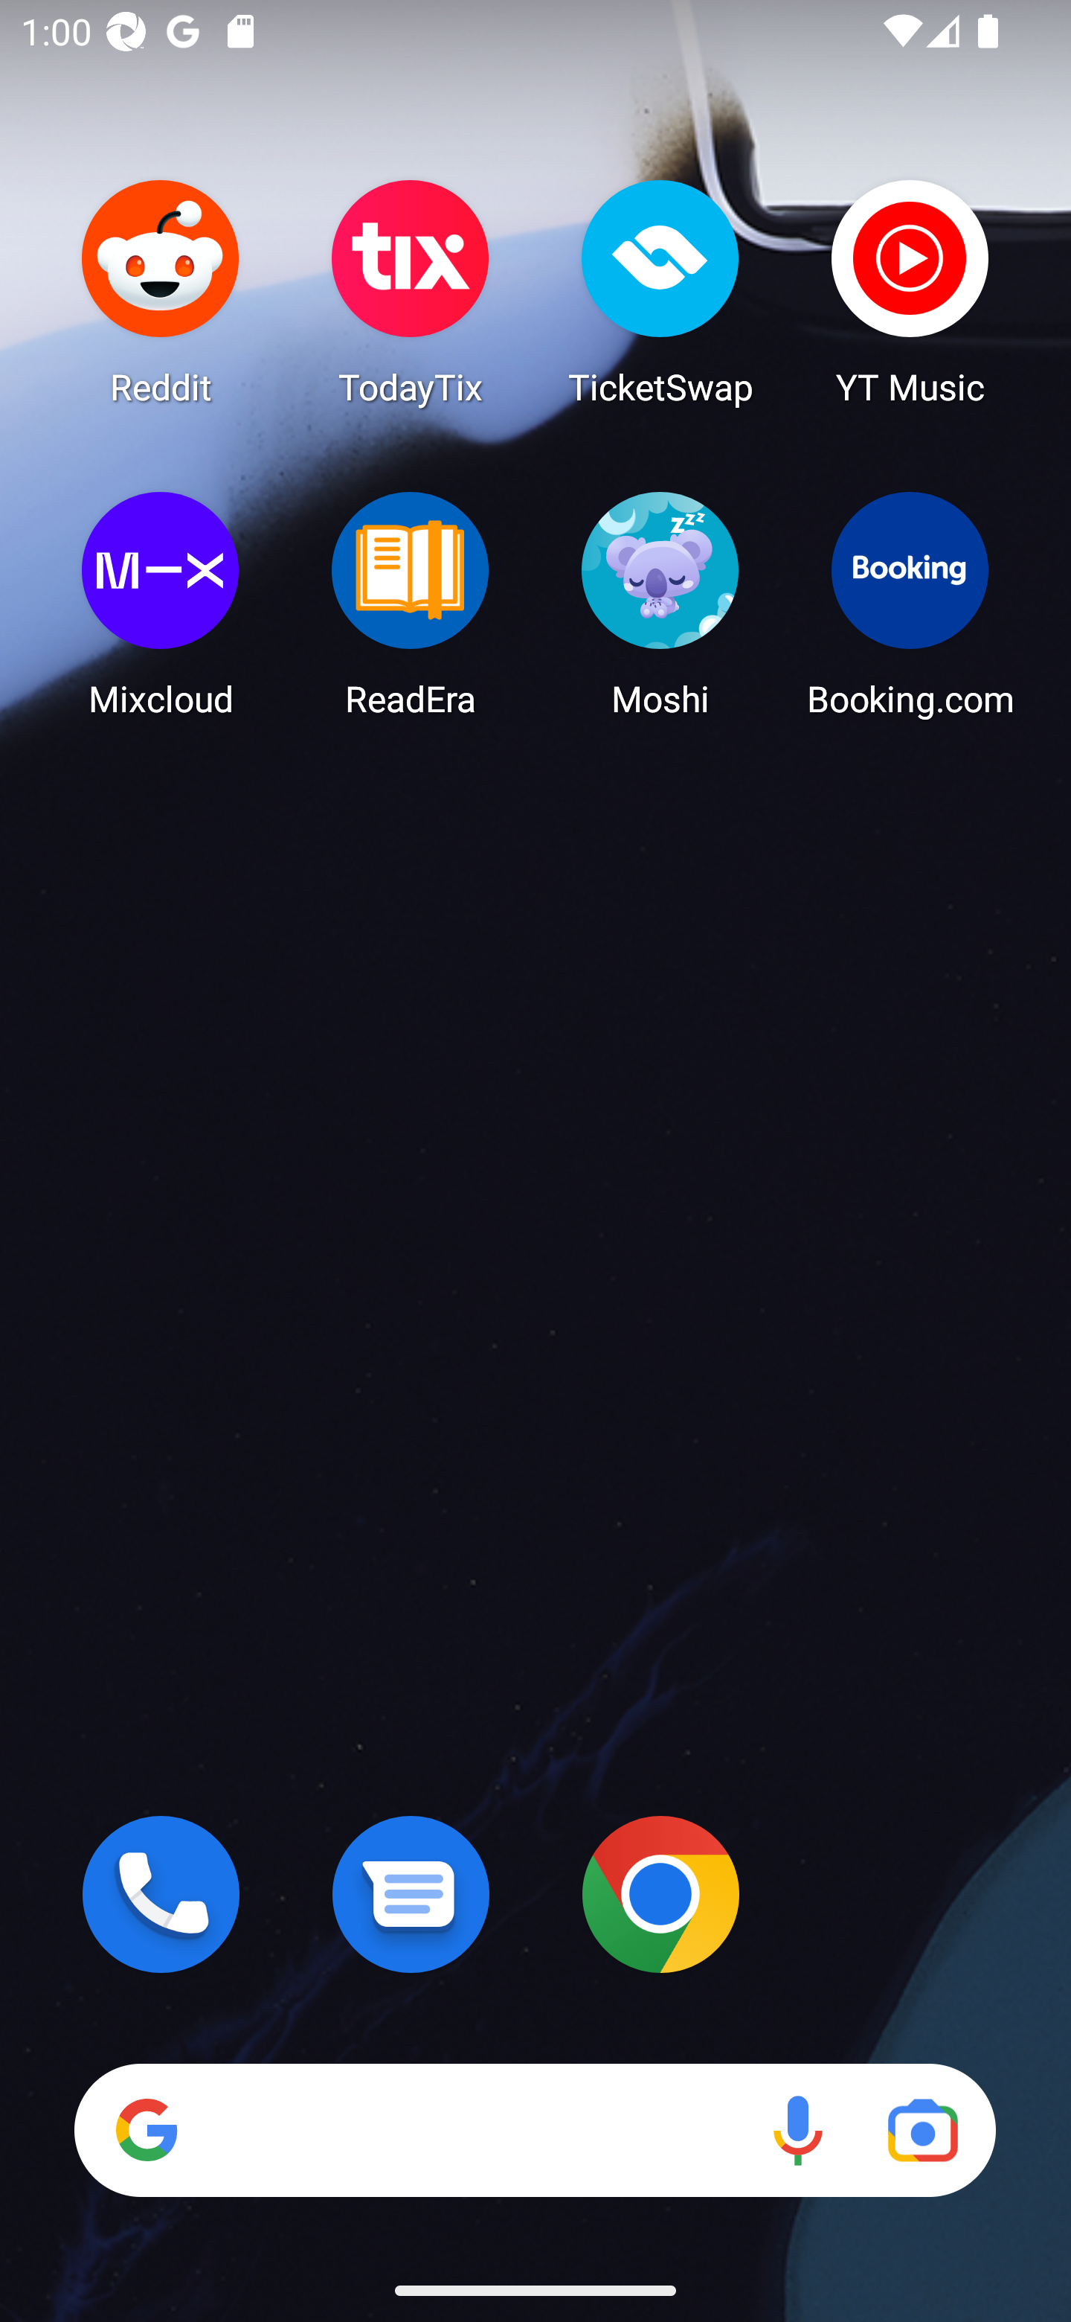 This screenshot has width=1071, height=2322. I want to click on TodayTix, so click(411, 292).